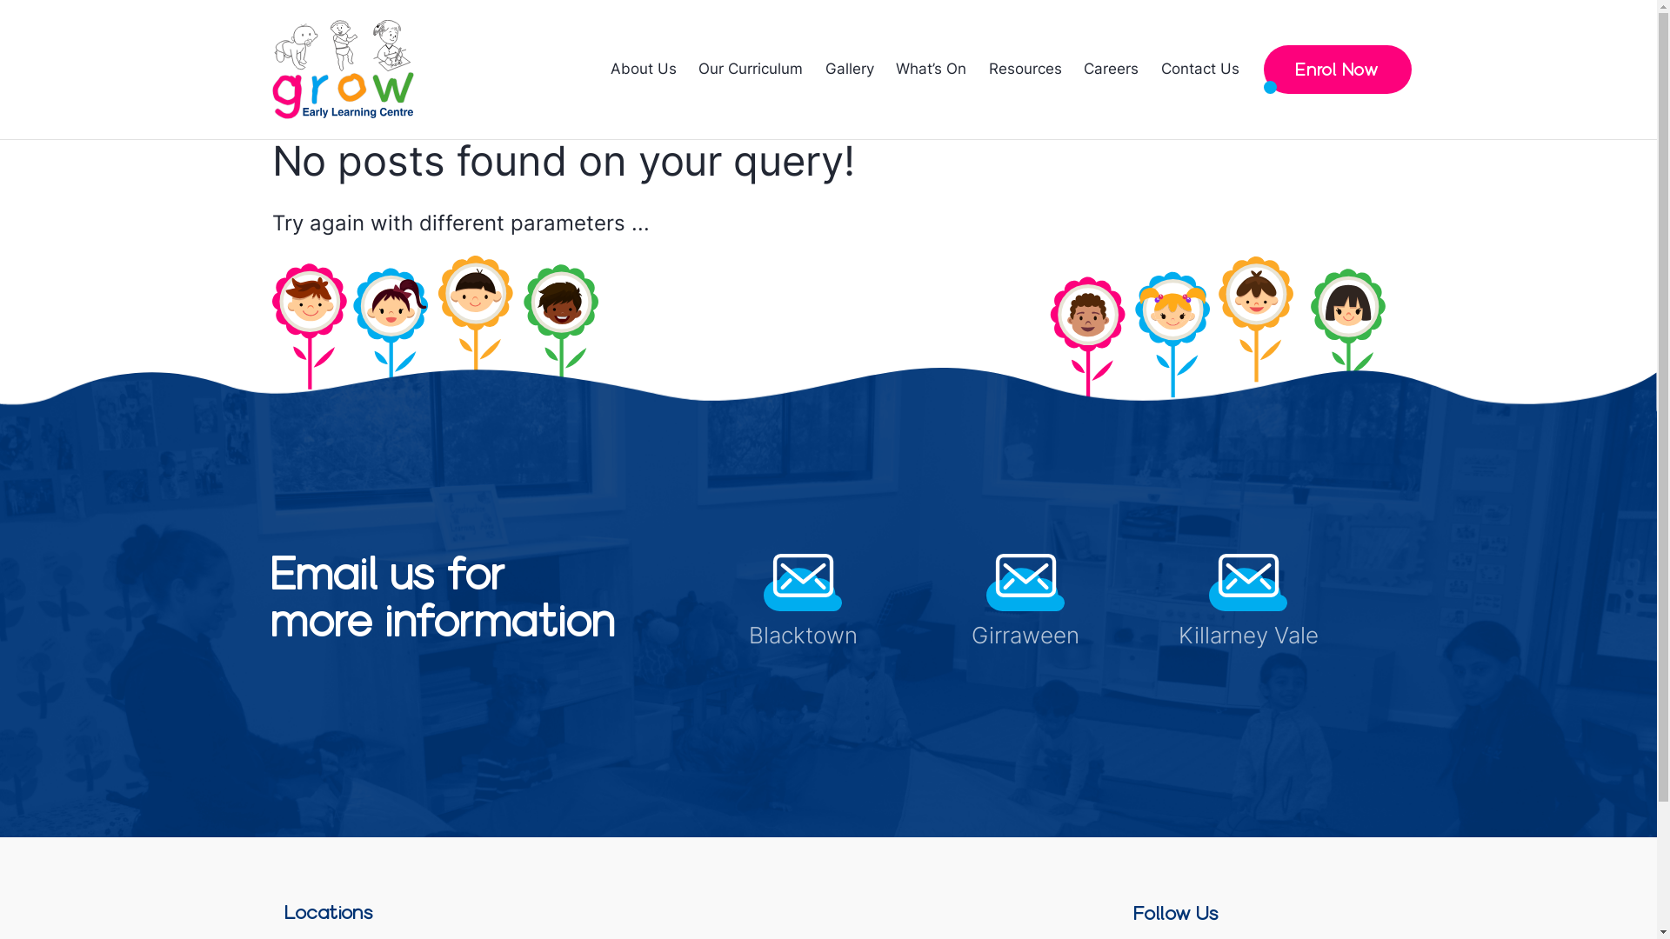  What do you see at coordinates (849, 70) in the screenshot?
I see `Gallery` at bounding box center [849, 70].